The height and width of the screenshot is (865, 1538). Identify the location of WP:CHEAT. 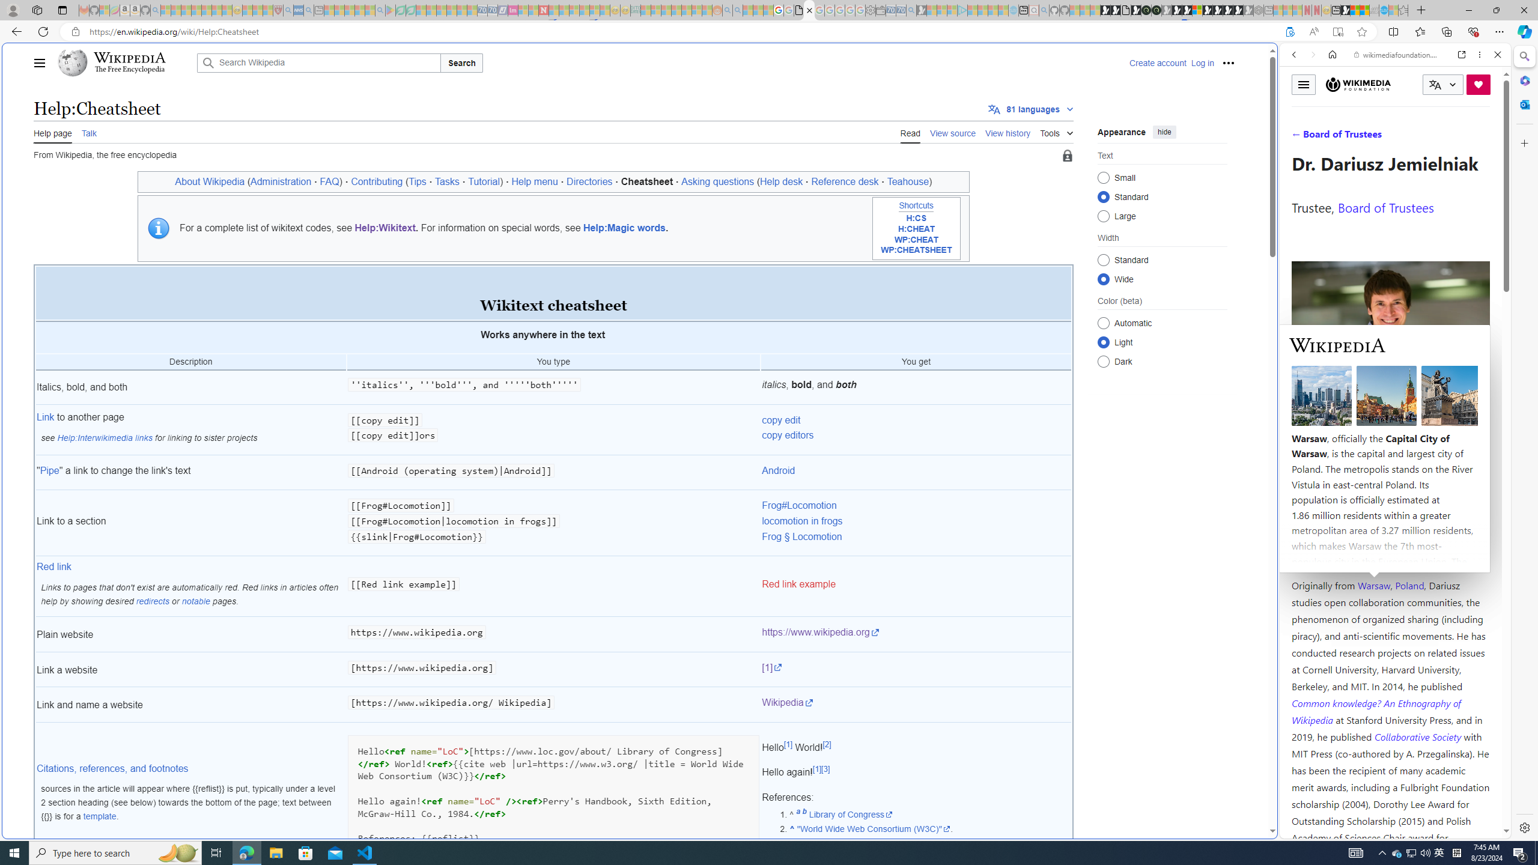
(916, 240).